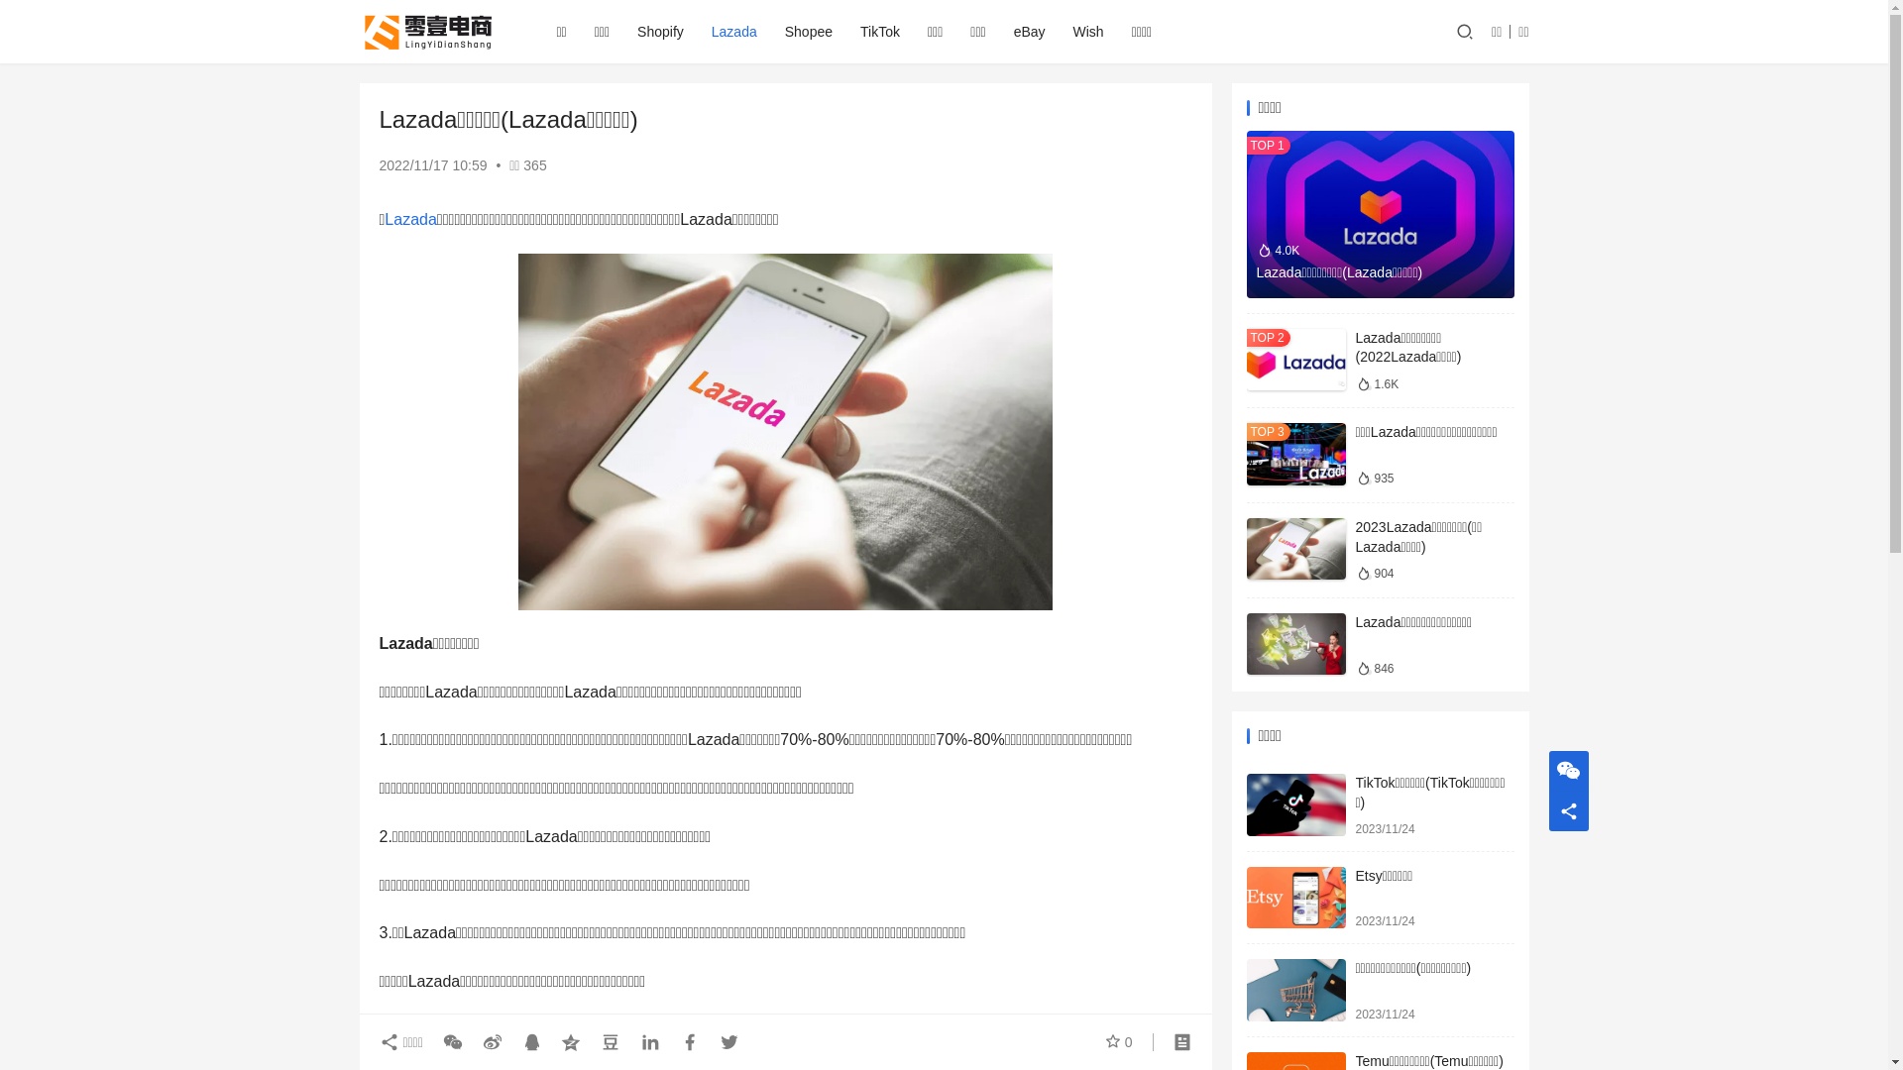  I want to click on Wish, so click(1088, 32).